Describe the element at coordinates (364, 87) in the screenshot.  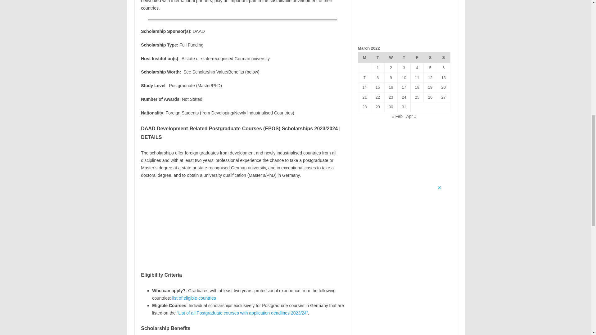
I see `14` at that location.